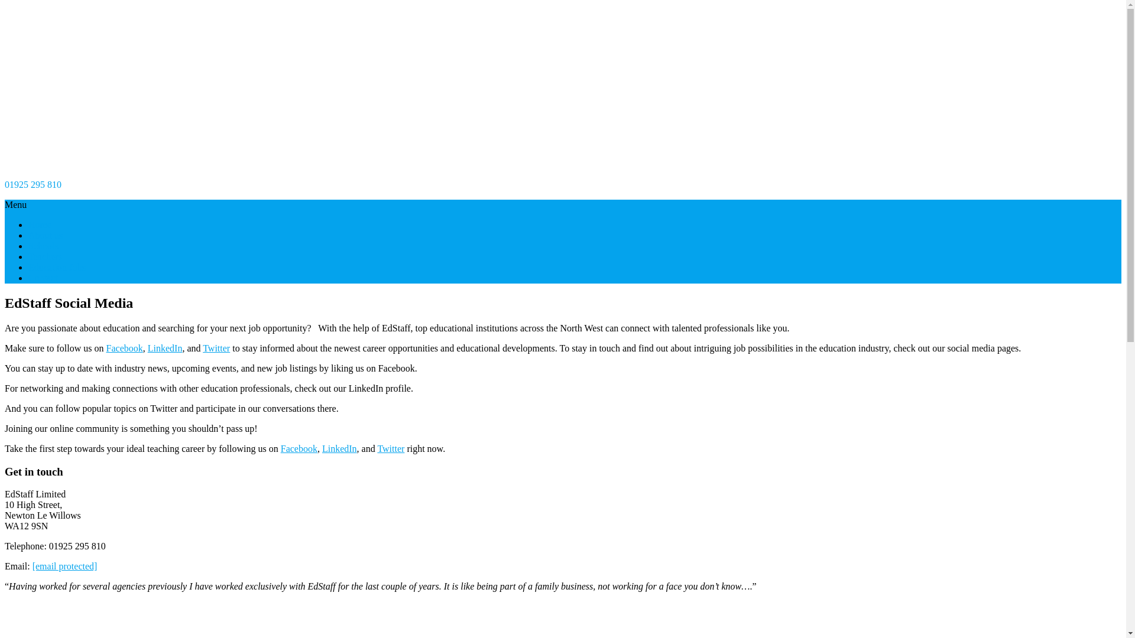 The image size is (1135, 638). I want to click on Home, so click(40, 224).